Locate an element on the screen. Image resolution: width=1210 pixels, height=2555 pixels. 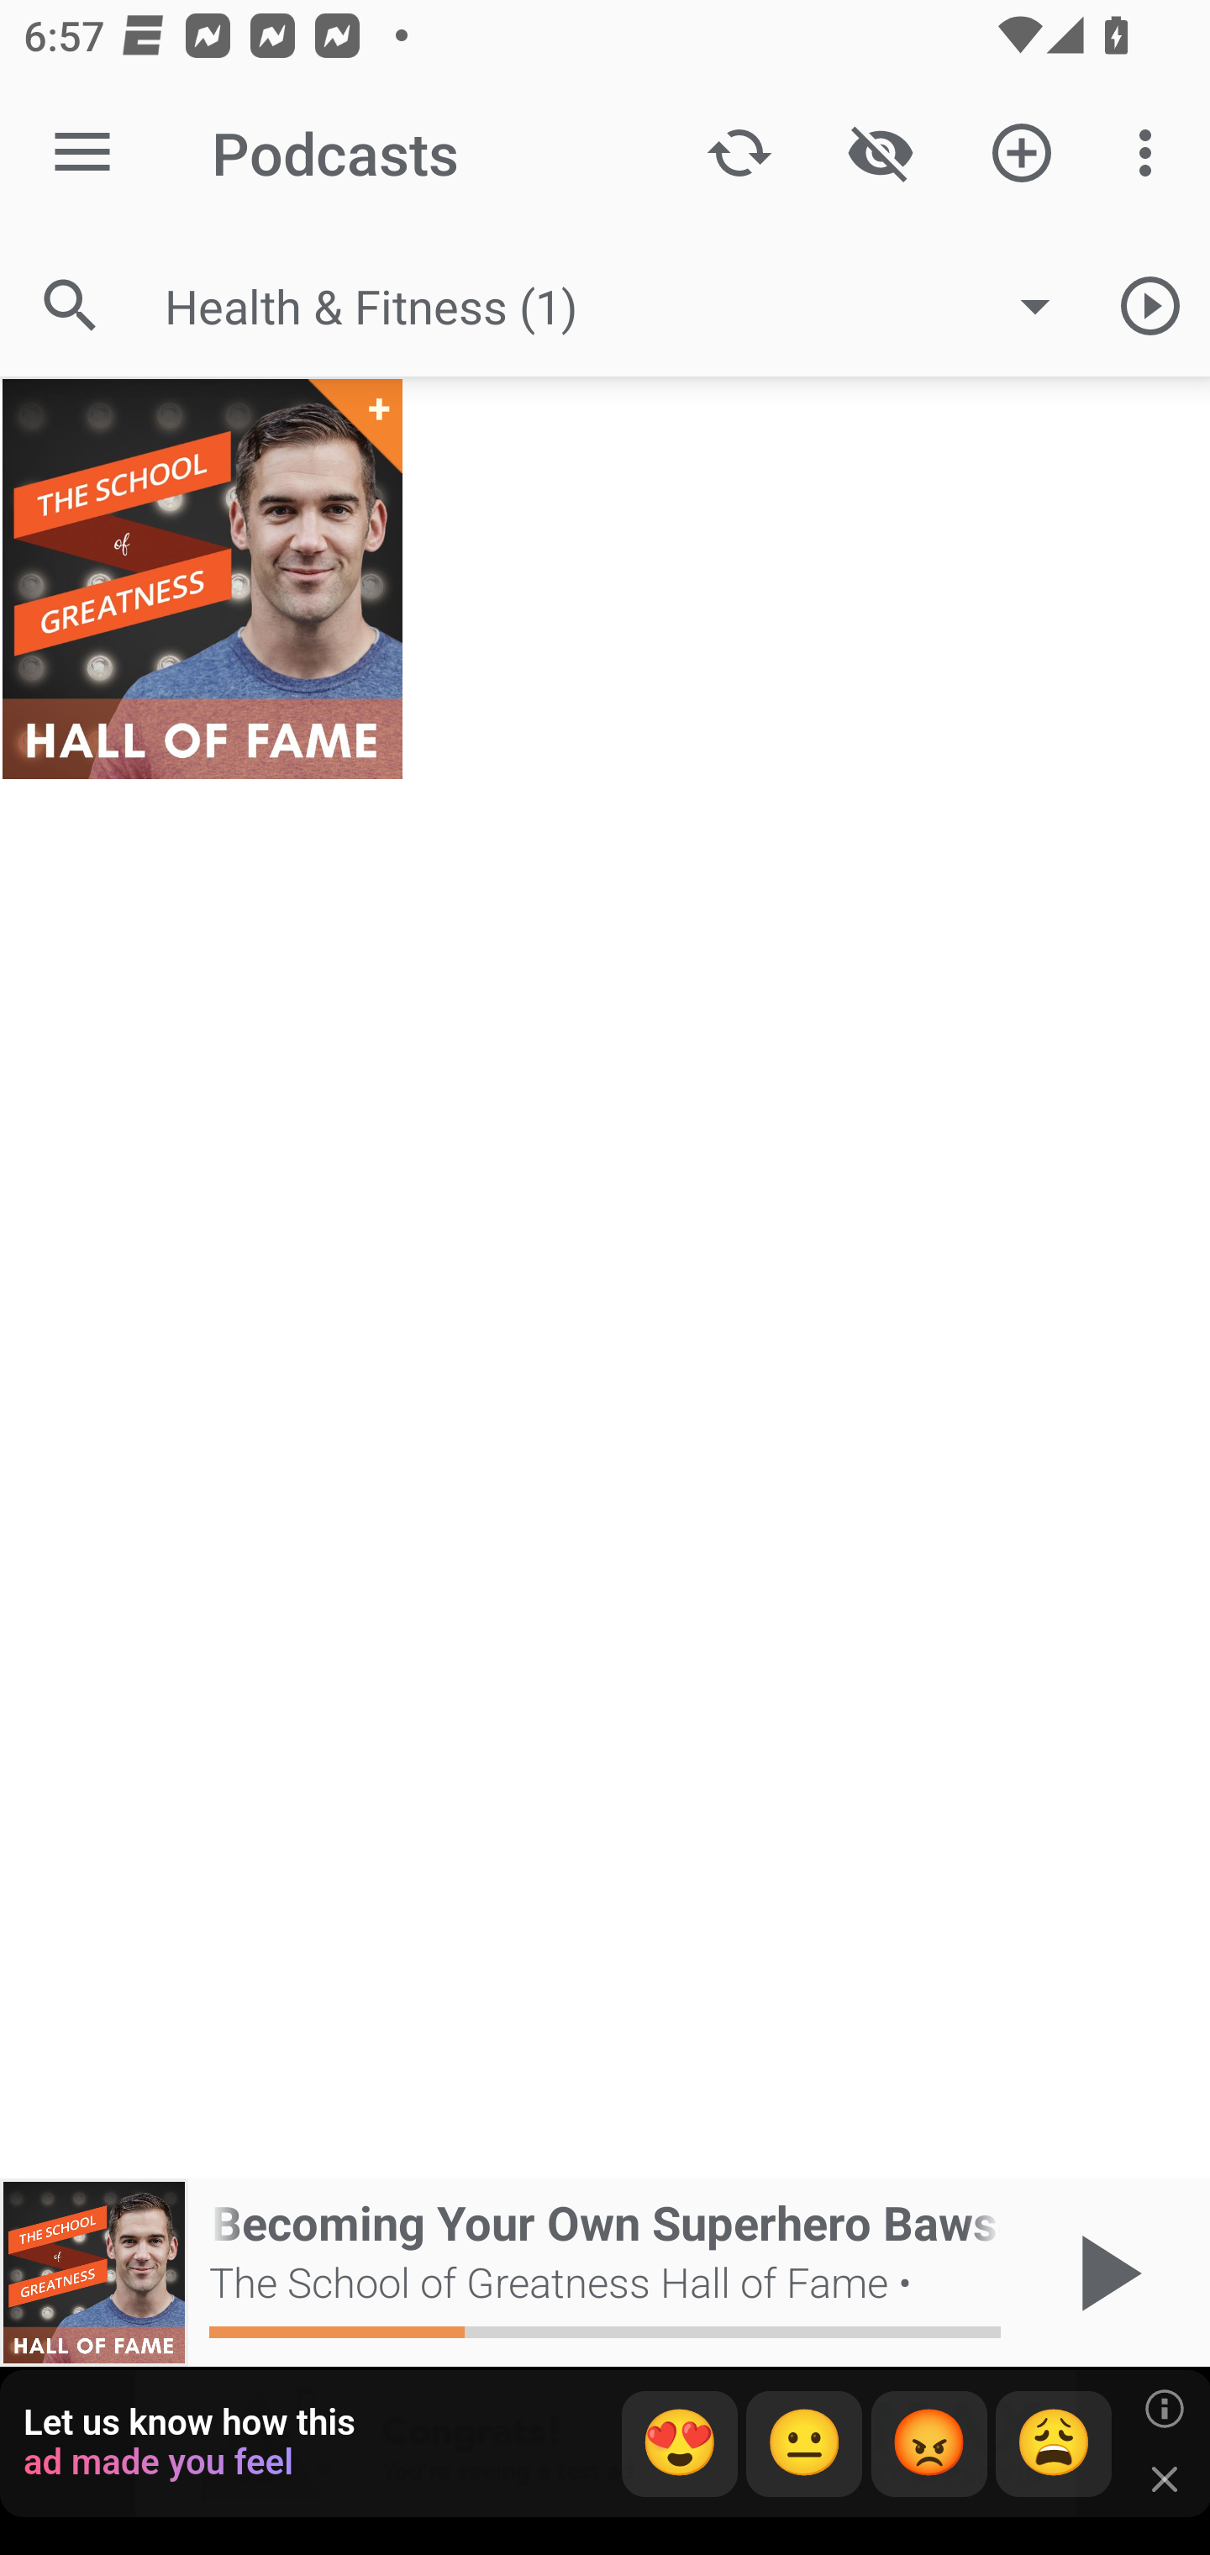
😍 is located at coordinates (679, 2444).